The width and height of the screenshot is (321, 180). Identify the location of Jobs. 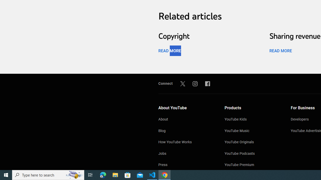
(187, 154).